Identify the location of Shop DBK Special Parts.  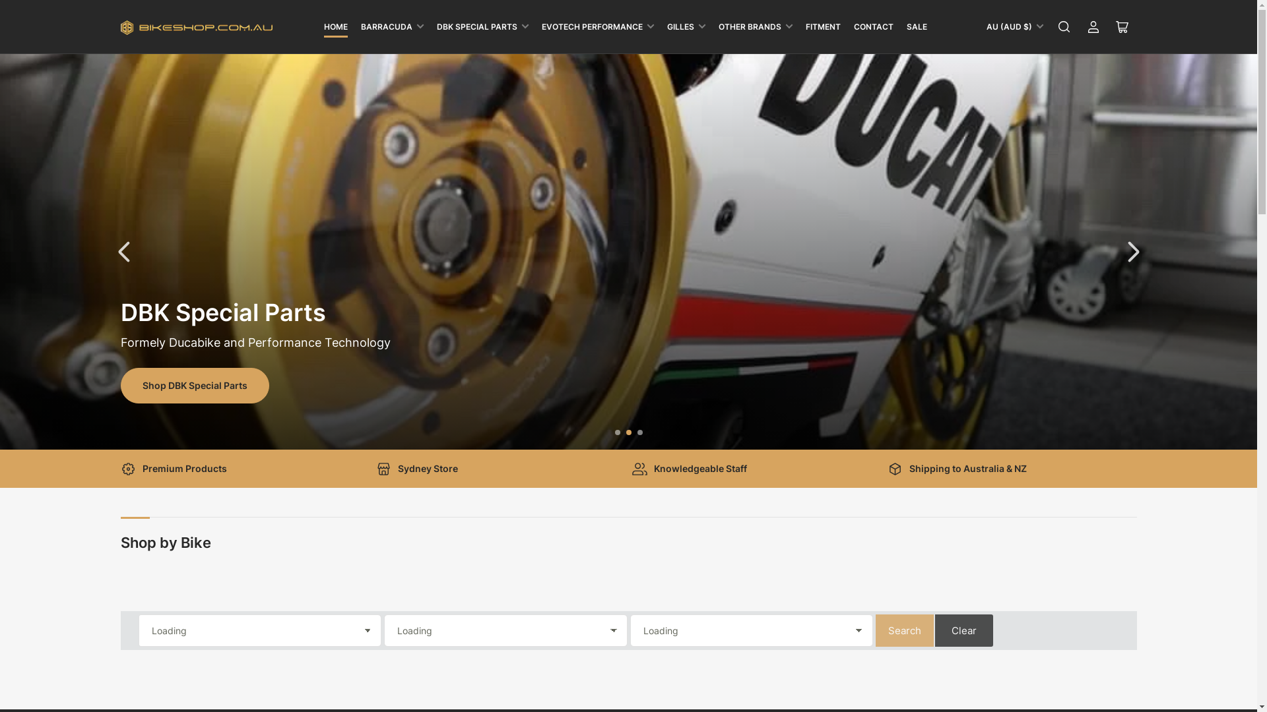
(194, 386).